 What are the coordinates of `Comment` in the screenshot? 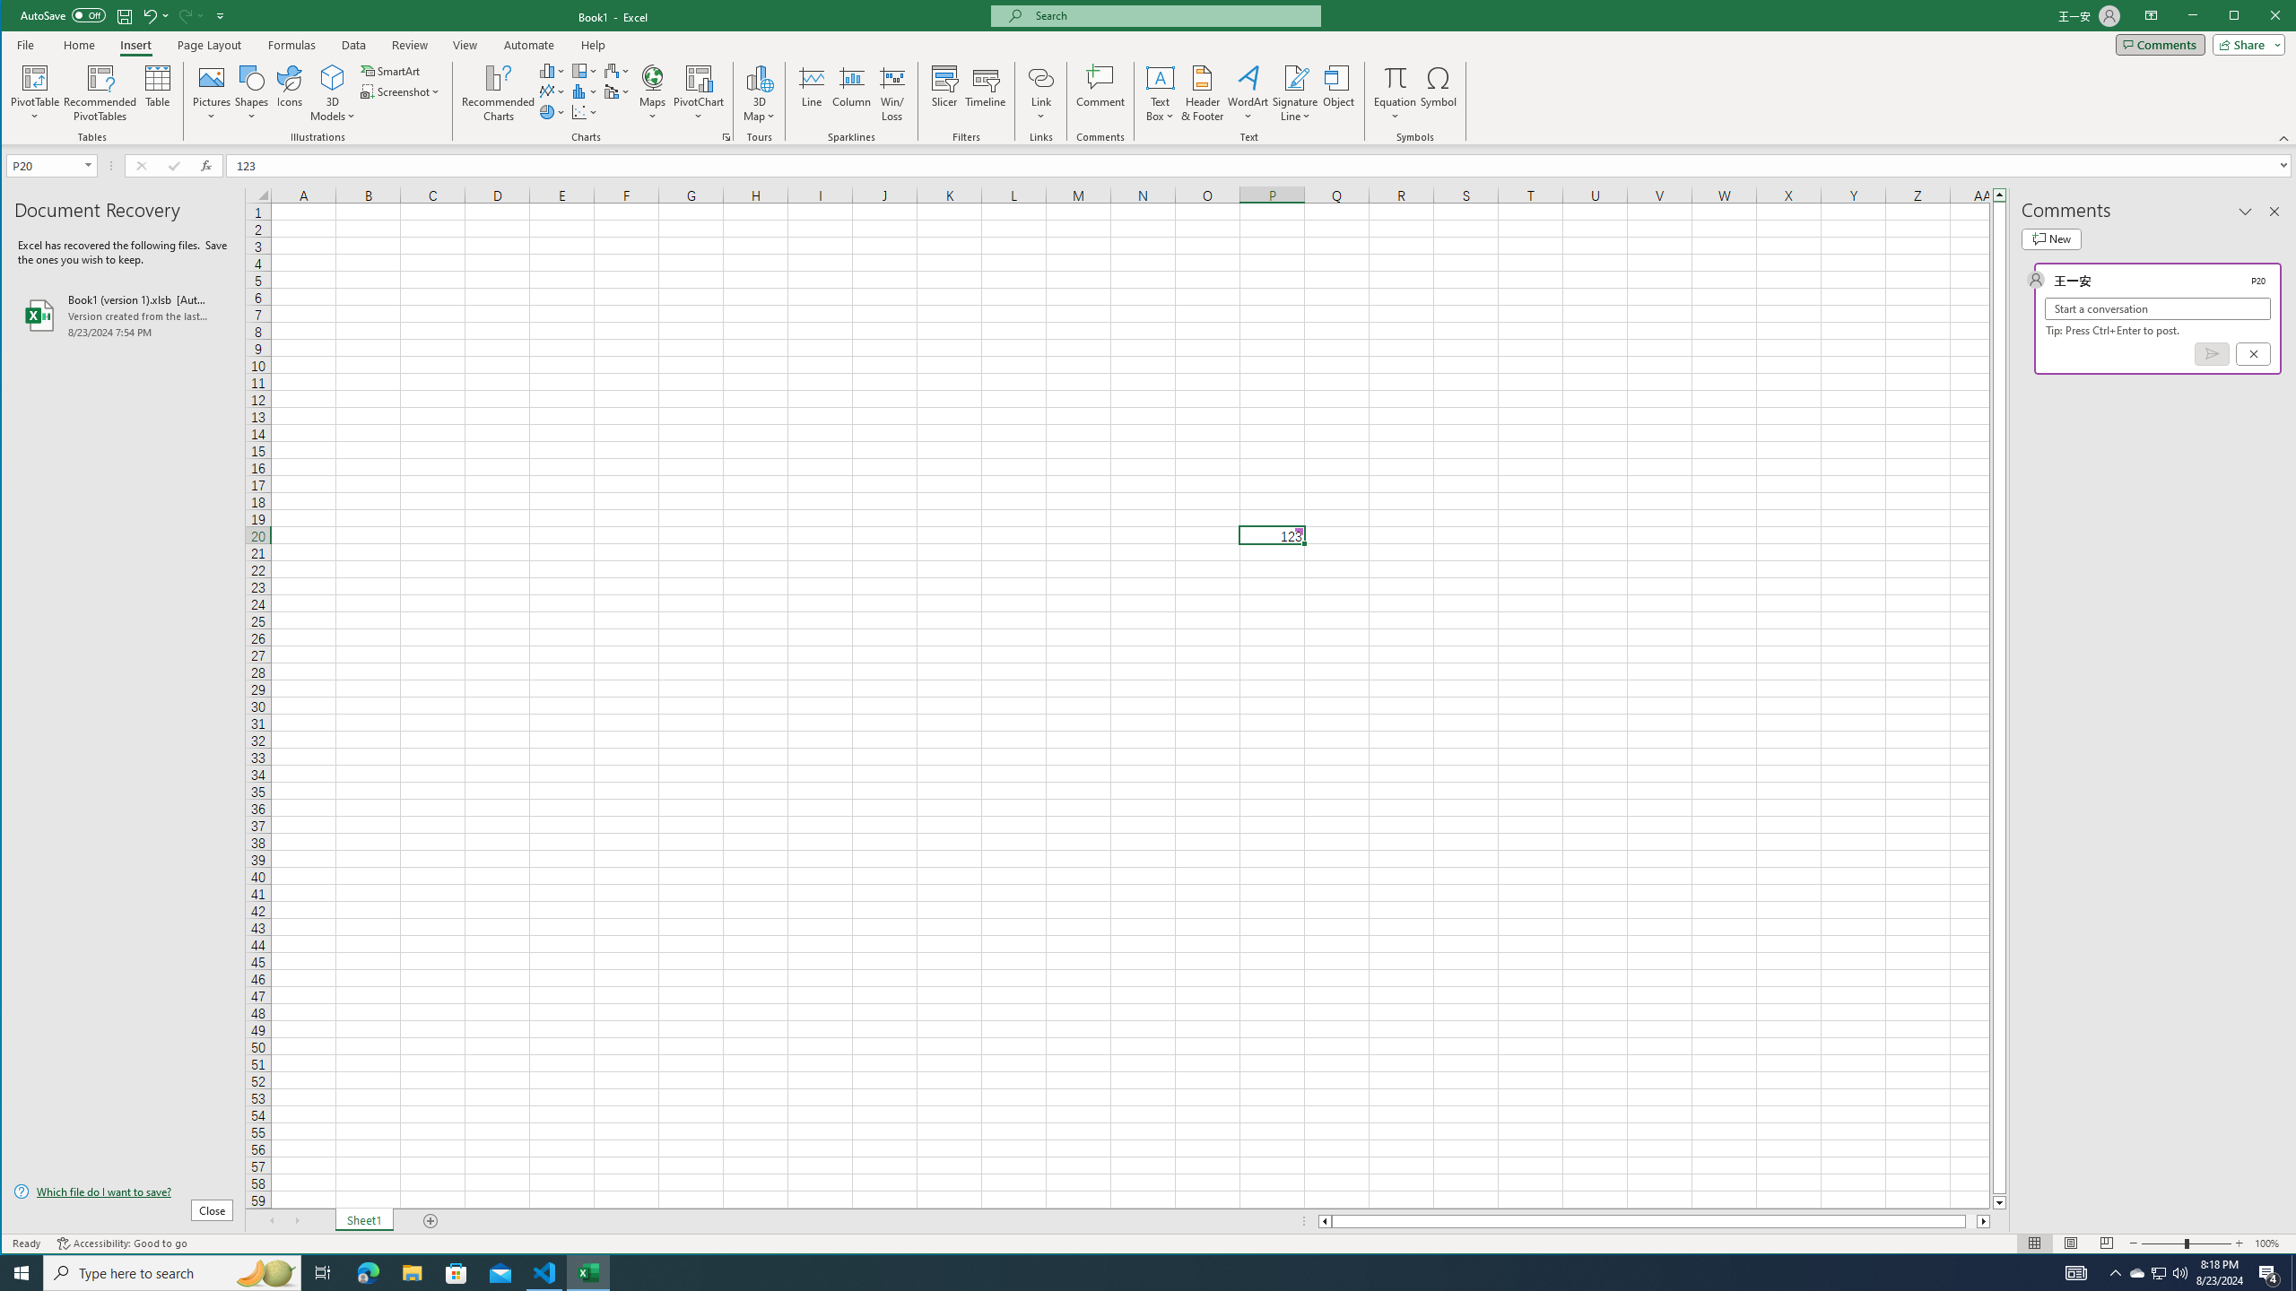 It's located at (1100, 93).